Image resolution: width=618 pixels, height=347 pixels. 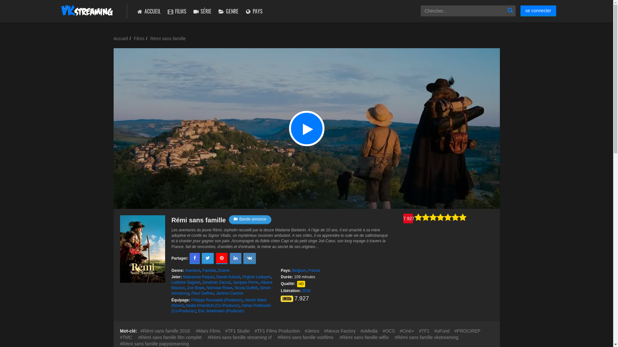 I want to click on Albane Masson, so click(x=222, y=285).